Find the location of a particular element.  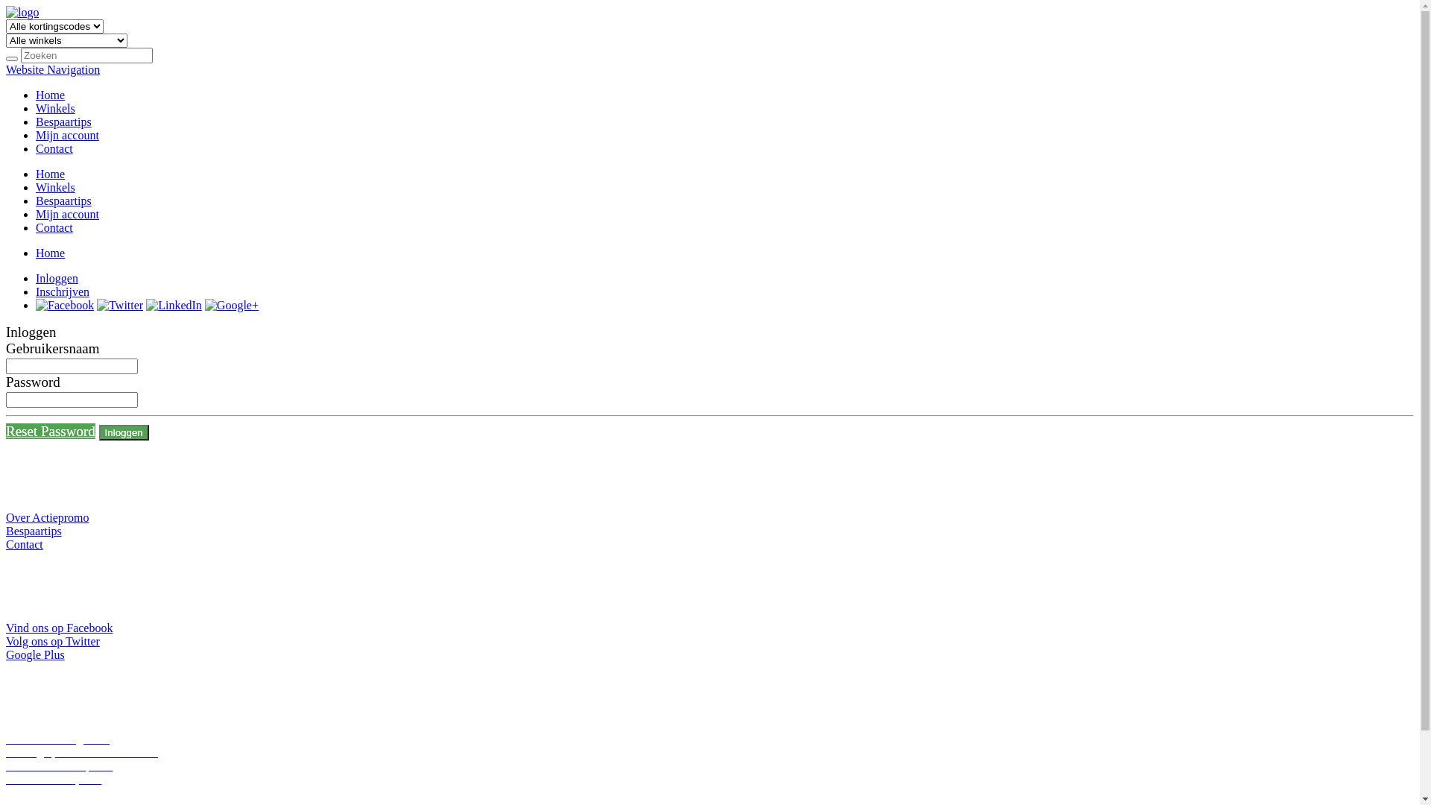

Home is located at coordinates (51, 174).